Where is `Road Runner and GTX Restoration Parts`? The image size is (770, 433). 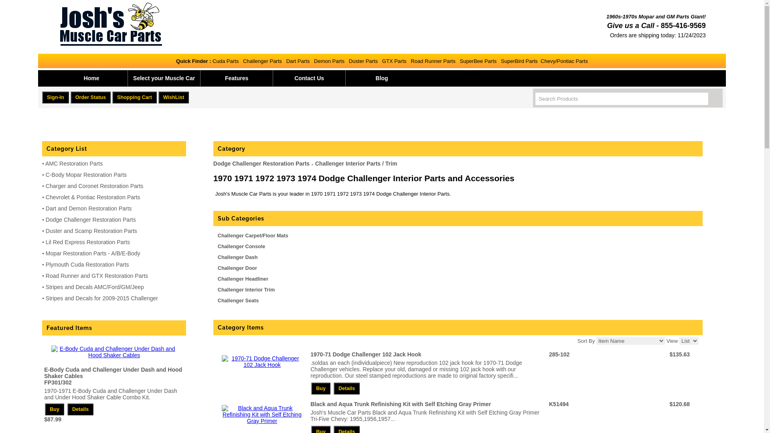 Road Runner and GTX Restoration Parts is located at coordinates (97, 276).